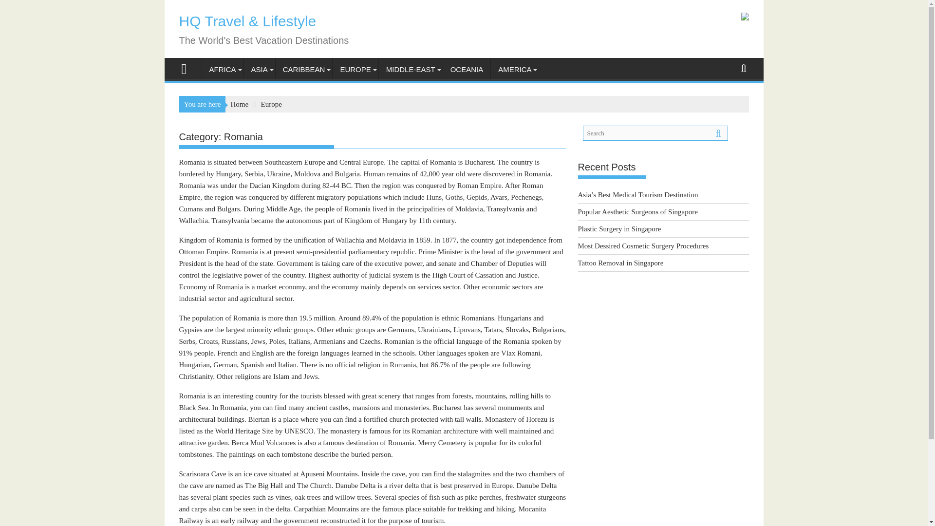  Describe the element at coordinates (410, 69) in the screenshot. I see `MIDDLE-EAST` at that location.